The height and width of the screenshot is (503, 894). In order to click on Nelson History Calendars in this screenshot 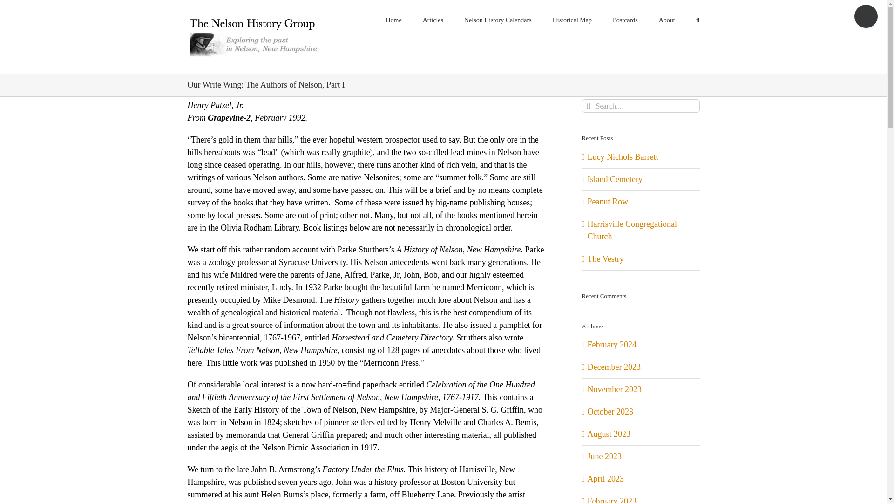, I will do `click(498, 20)`.